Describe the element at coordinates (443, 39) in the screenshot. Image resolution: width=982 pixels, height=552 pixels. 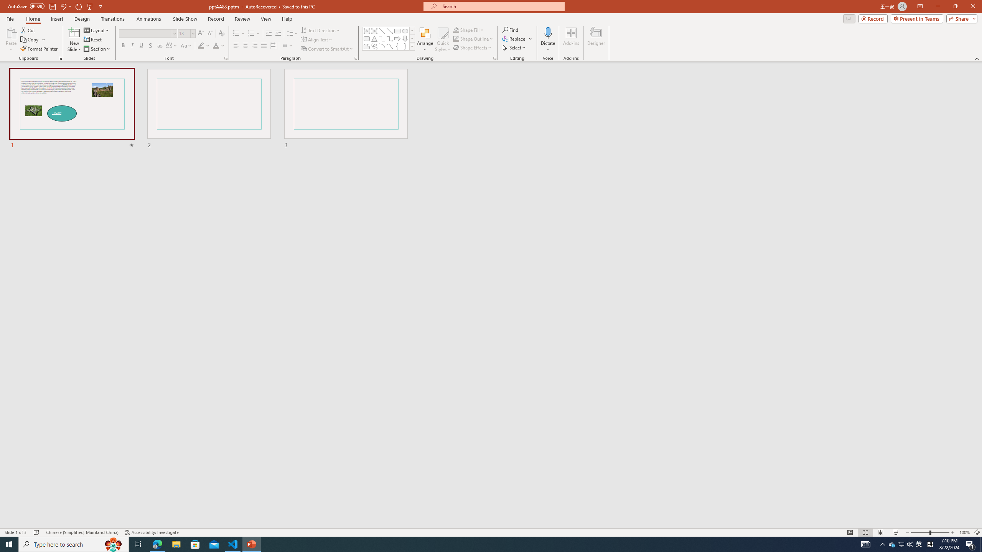
I see `Quick Styles` at that location.